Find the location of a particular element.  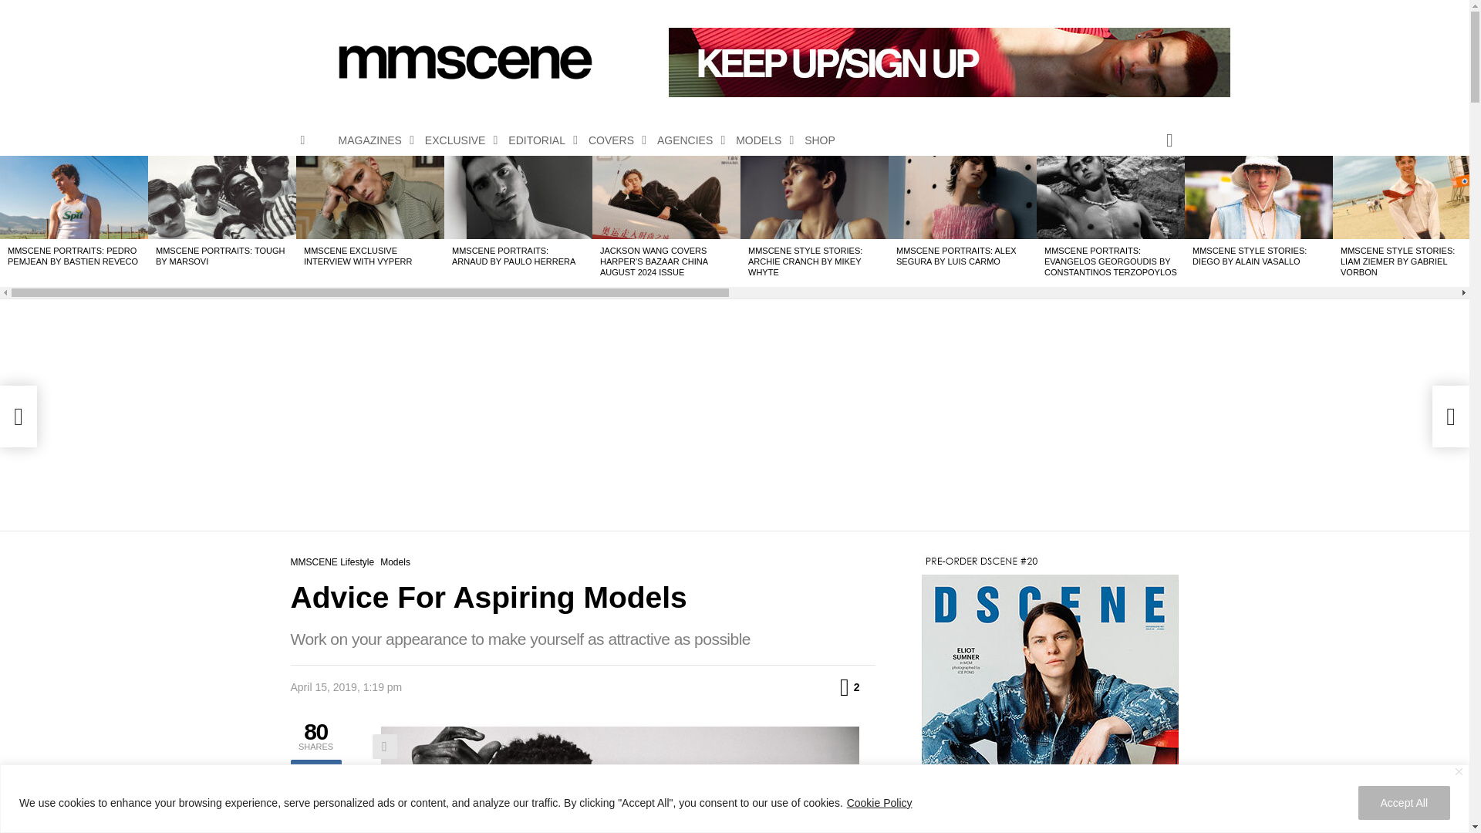

EDITORIAL is located at coordinates (538, 140).